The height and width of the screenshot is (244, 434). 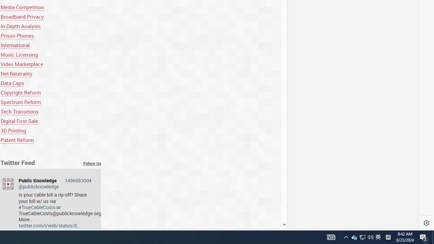 What do you see at coordinates (22, 64) in the screenshot?
I see `Video Marketplace` at bounding box center [22, 64].